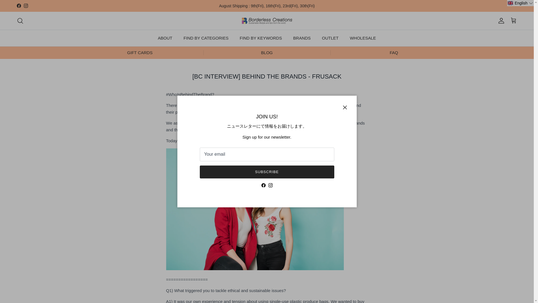 Image resolution: width=538 pixels, height=303 pixels. I want to click on Borderless Creations on Instagram, so click(26, 6).